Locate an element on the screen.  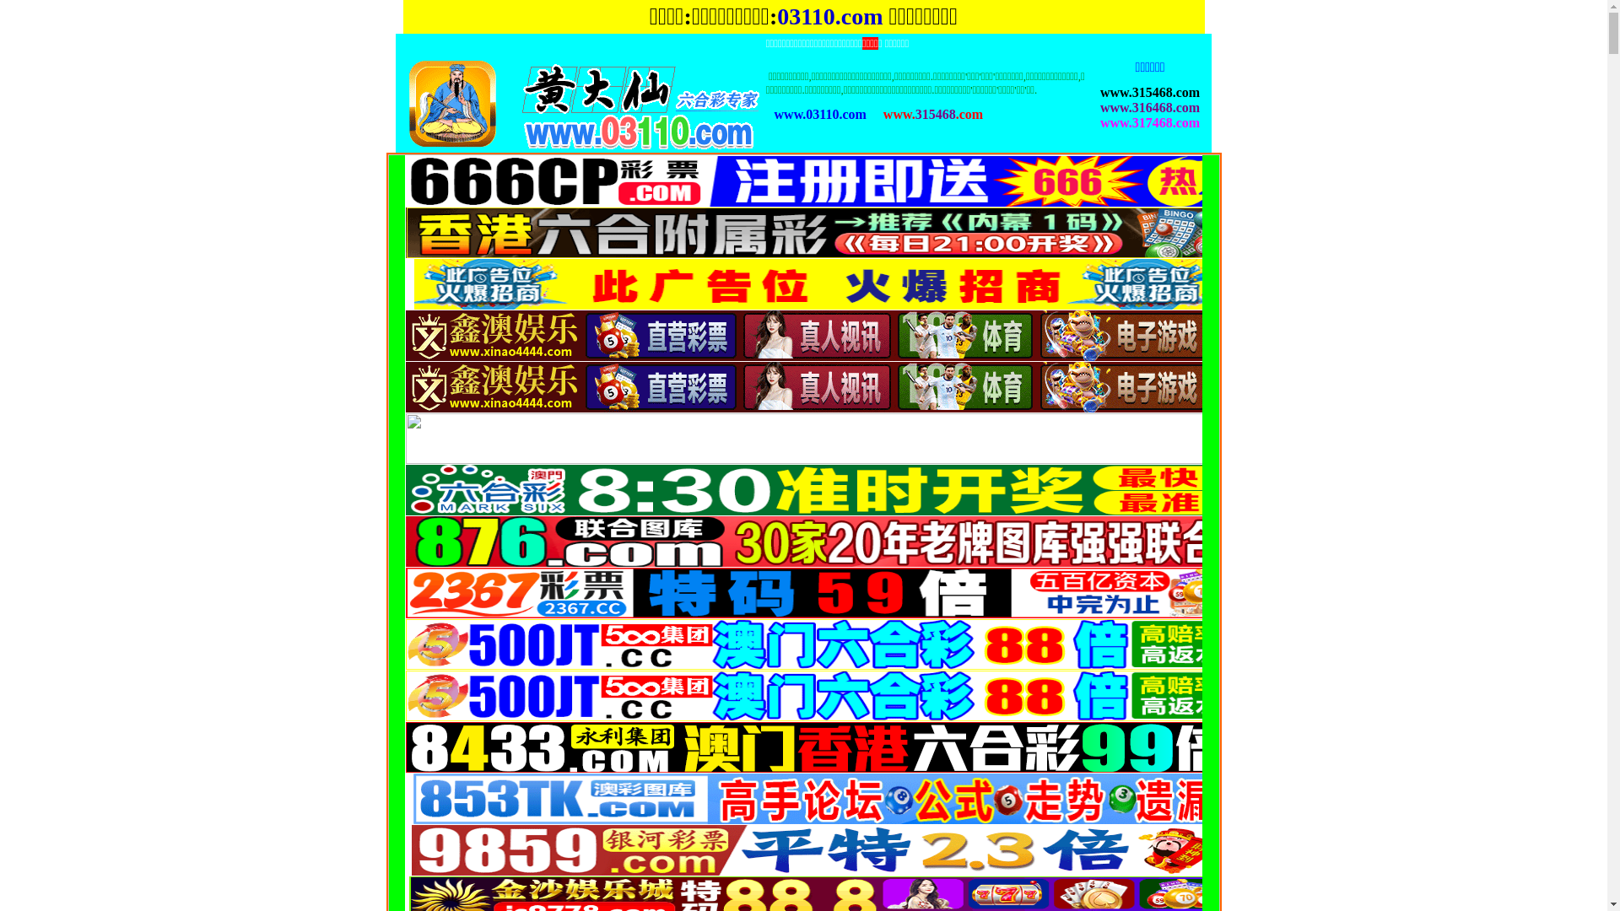
.com is located at coordinates (859, 17).